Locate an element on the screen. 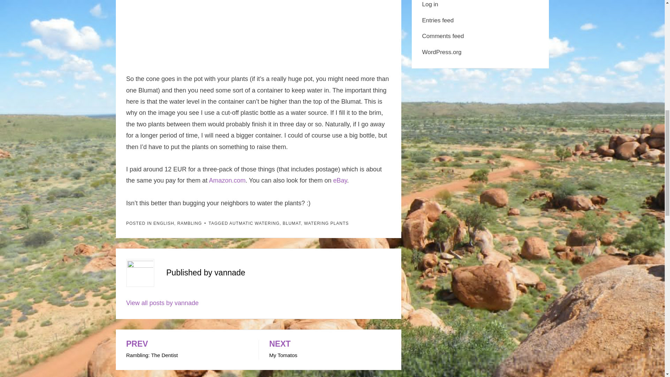 Image resolution: width=670 pixels, height=377 pixels. Amazon.com is located at coordinates (228, 180).